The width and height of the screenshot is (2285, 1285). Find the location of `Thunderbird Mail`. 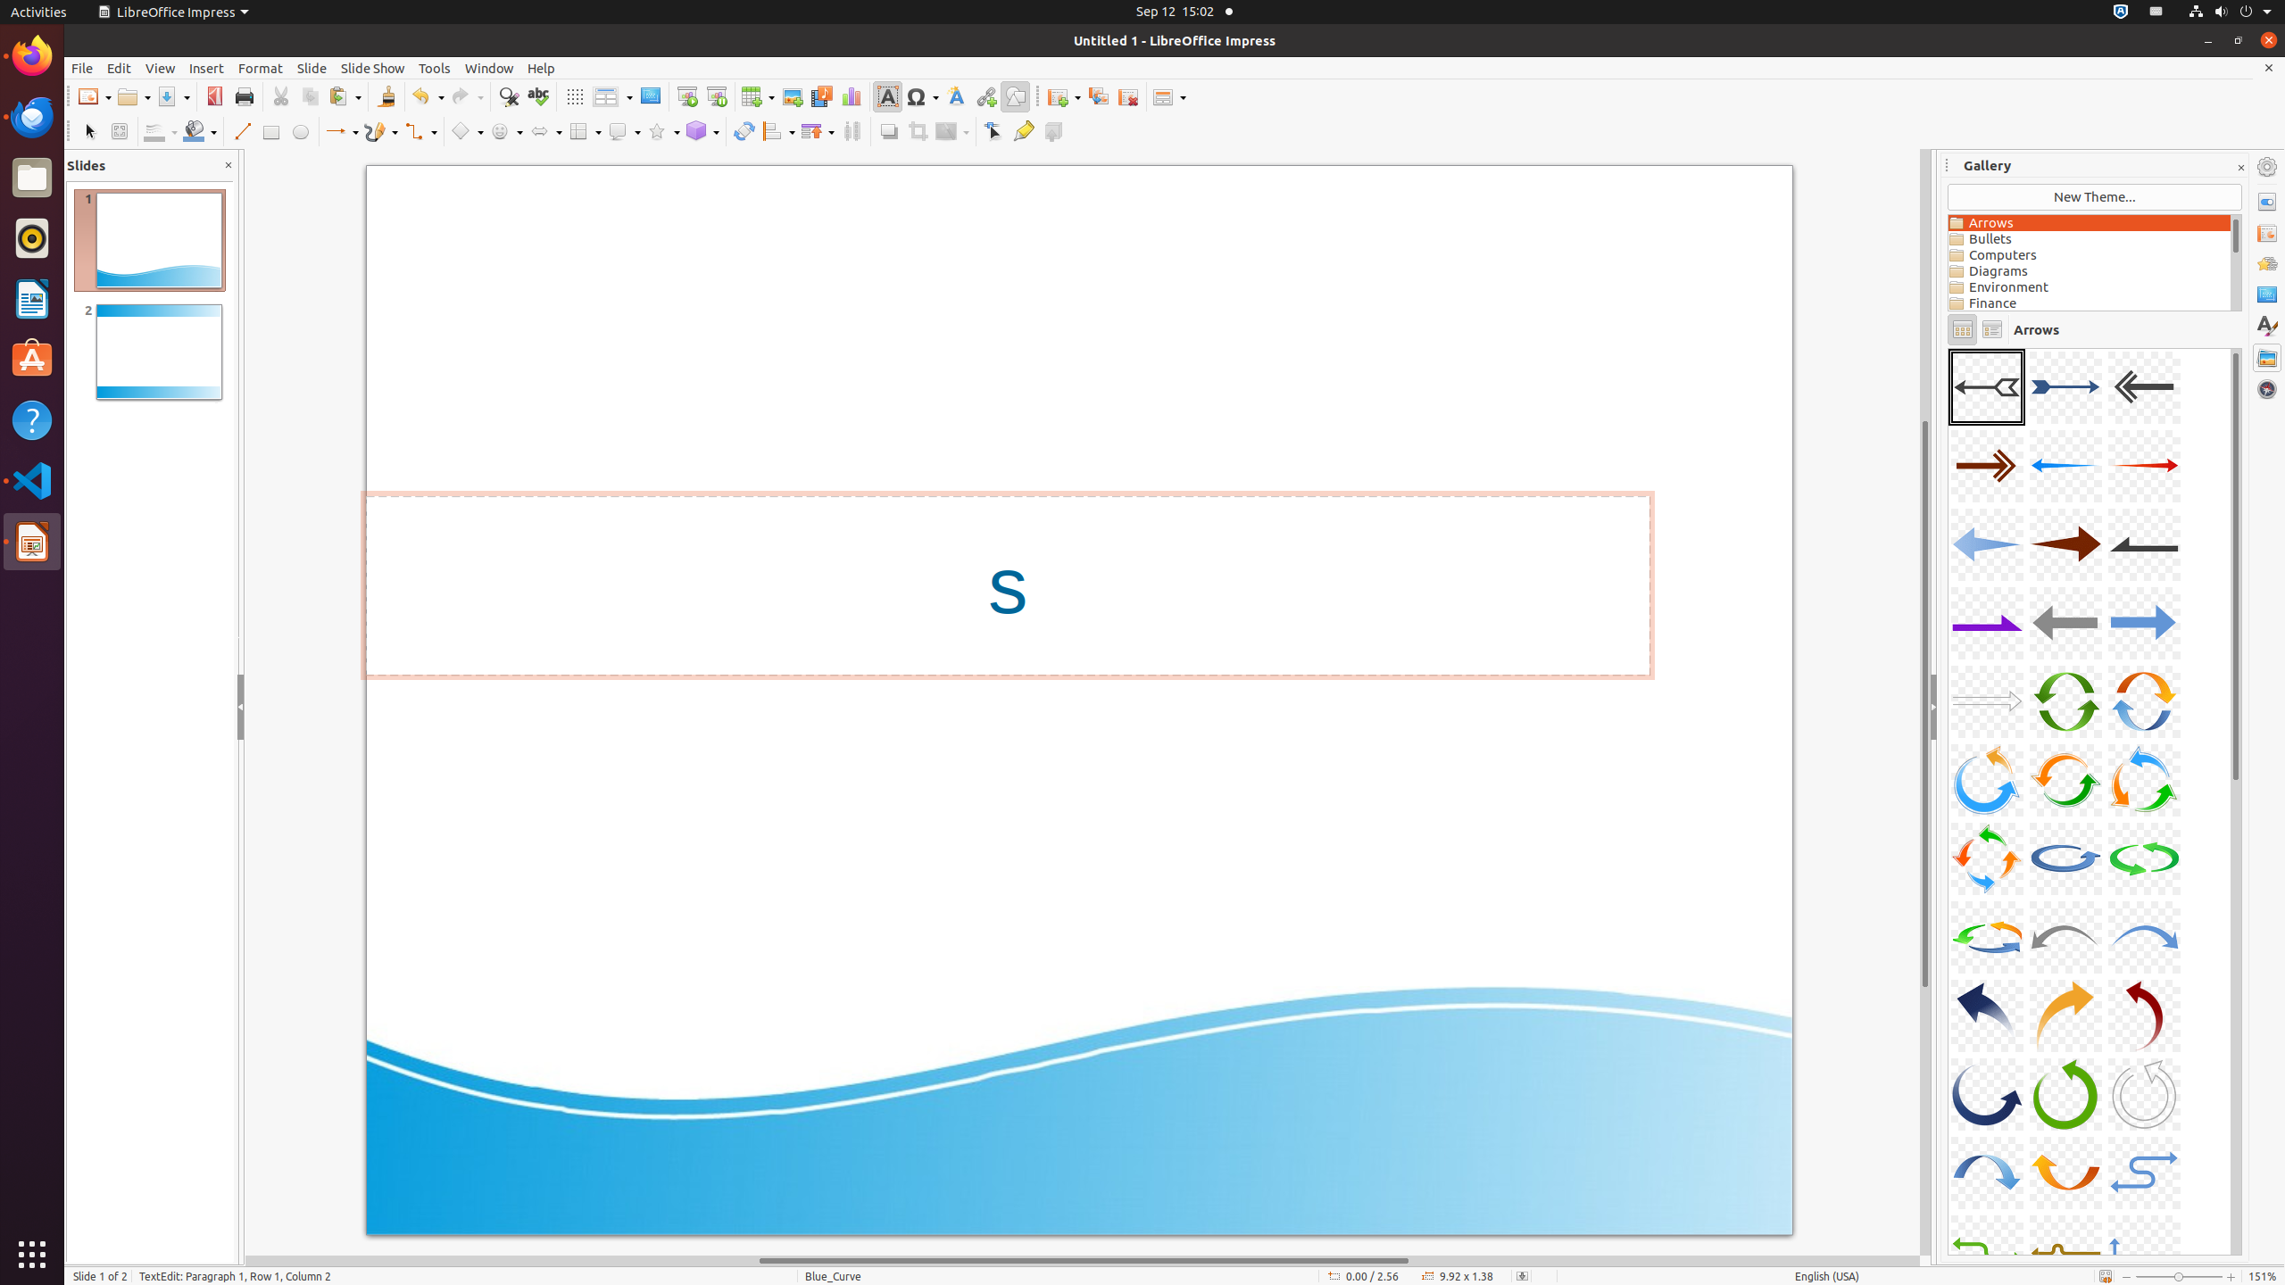

Thunderbird Mail is located at coordinates (32, 117).